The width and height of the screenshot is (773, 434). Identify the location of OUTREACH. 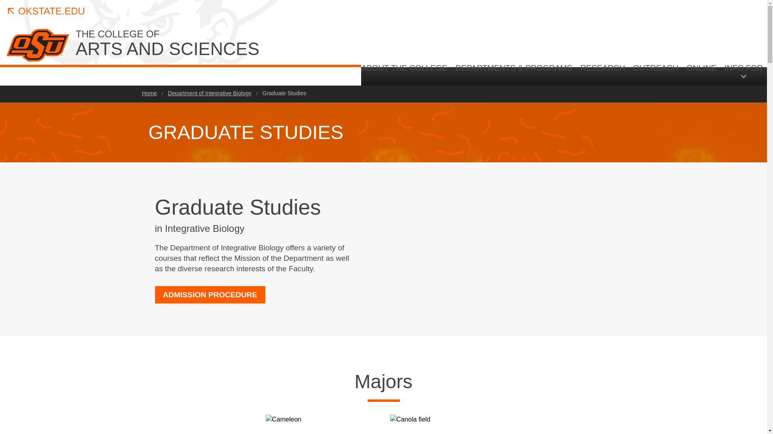
(206, 44).